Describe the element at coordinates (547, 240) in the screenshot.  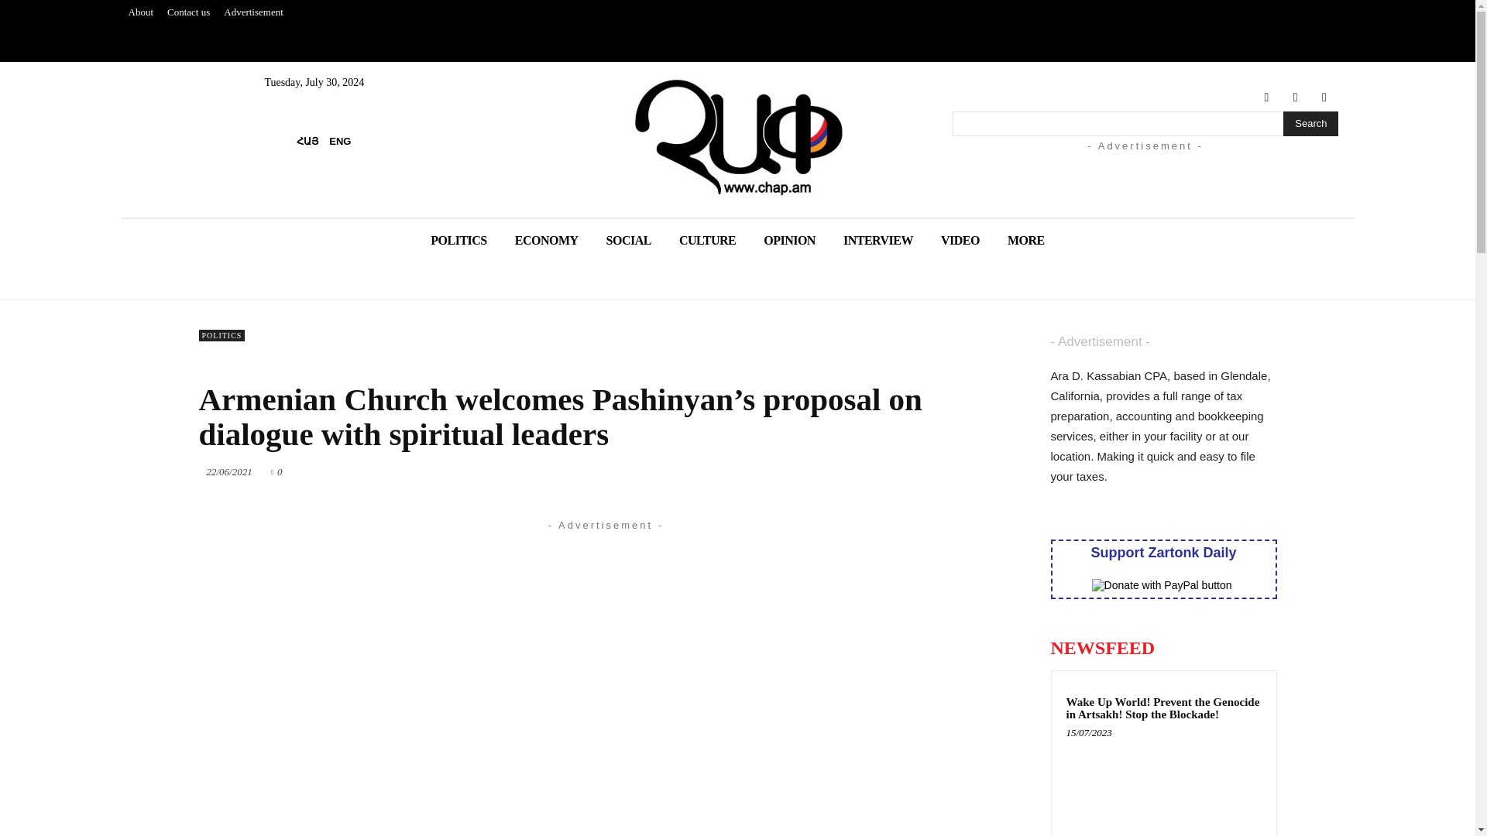
I see `ECONOMY` at that location.